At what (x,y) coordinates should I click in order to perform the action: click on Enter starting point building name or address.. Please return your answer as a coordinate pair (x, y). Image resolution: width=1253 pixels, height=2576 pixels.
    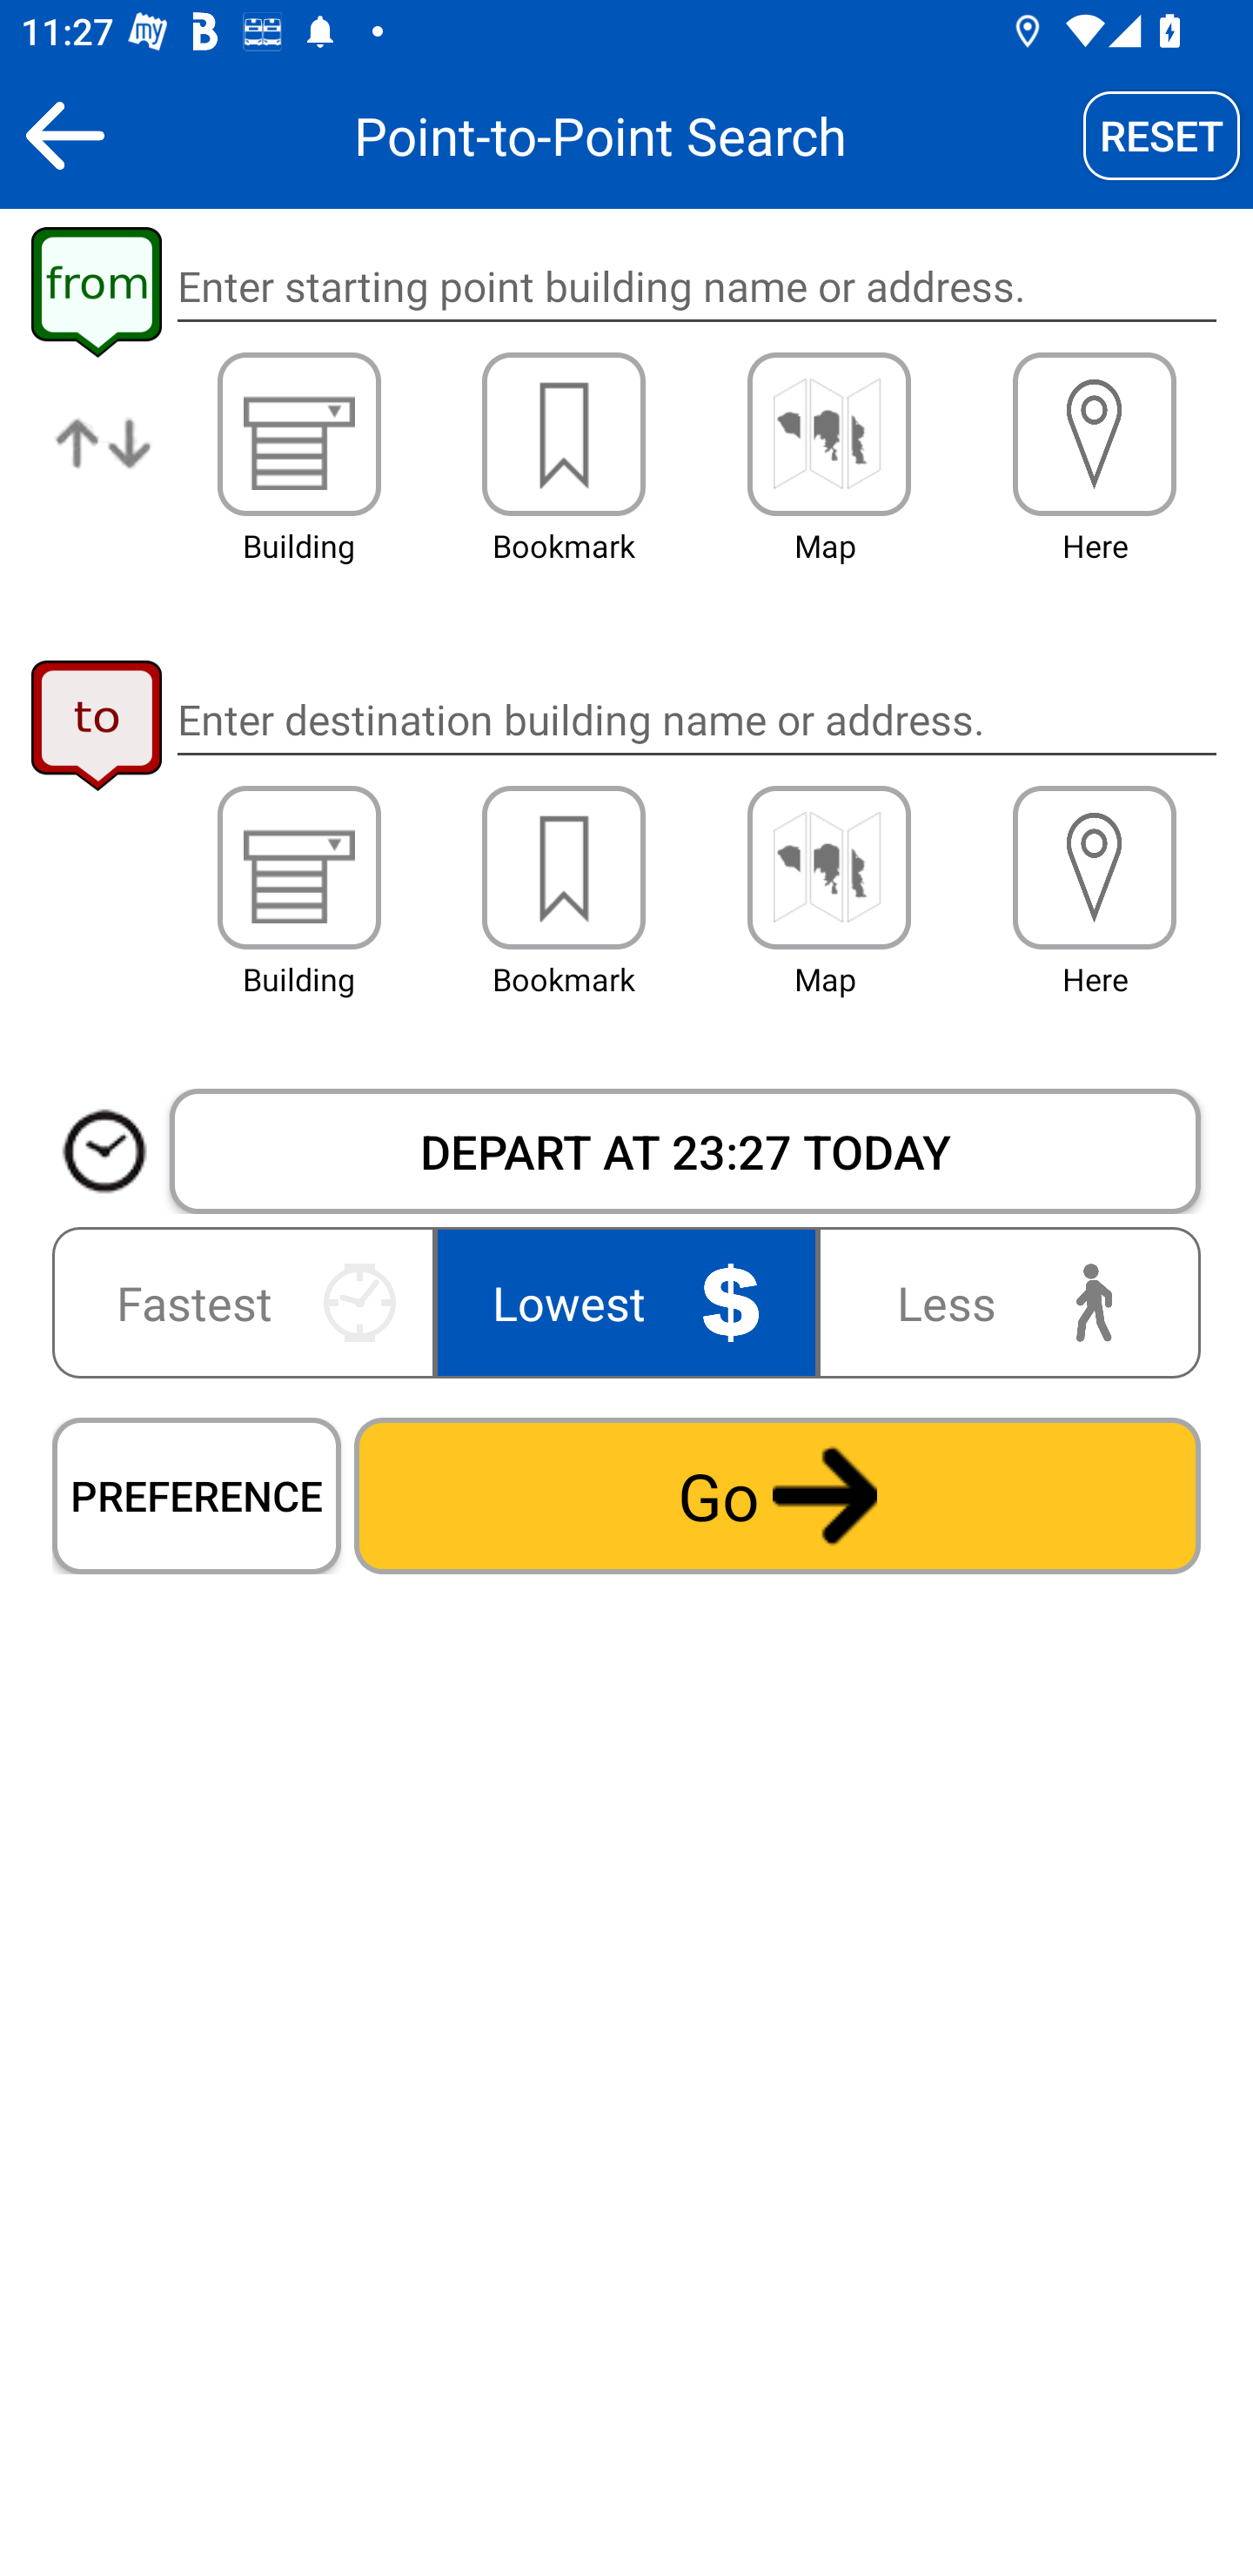
    Looking at the image, I should click on (696, 287).